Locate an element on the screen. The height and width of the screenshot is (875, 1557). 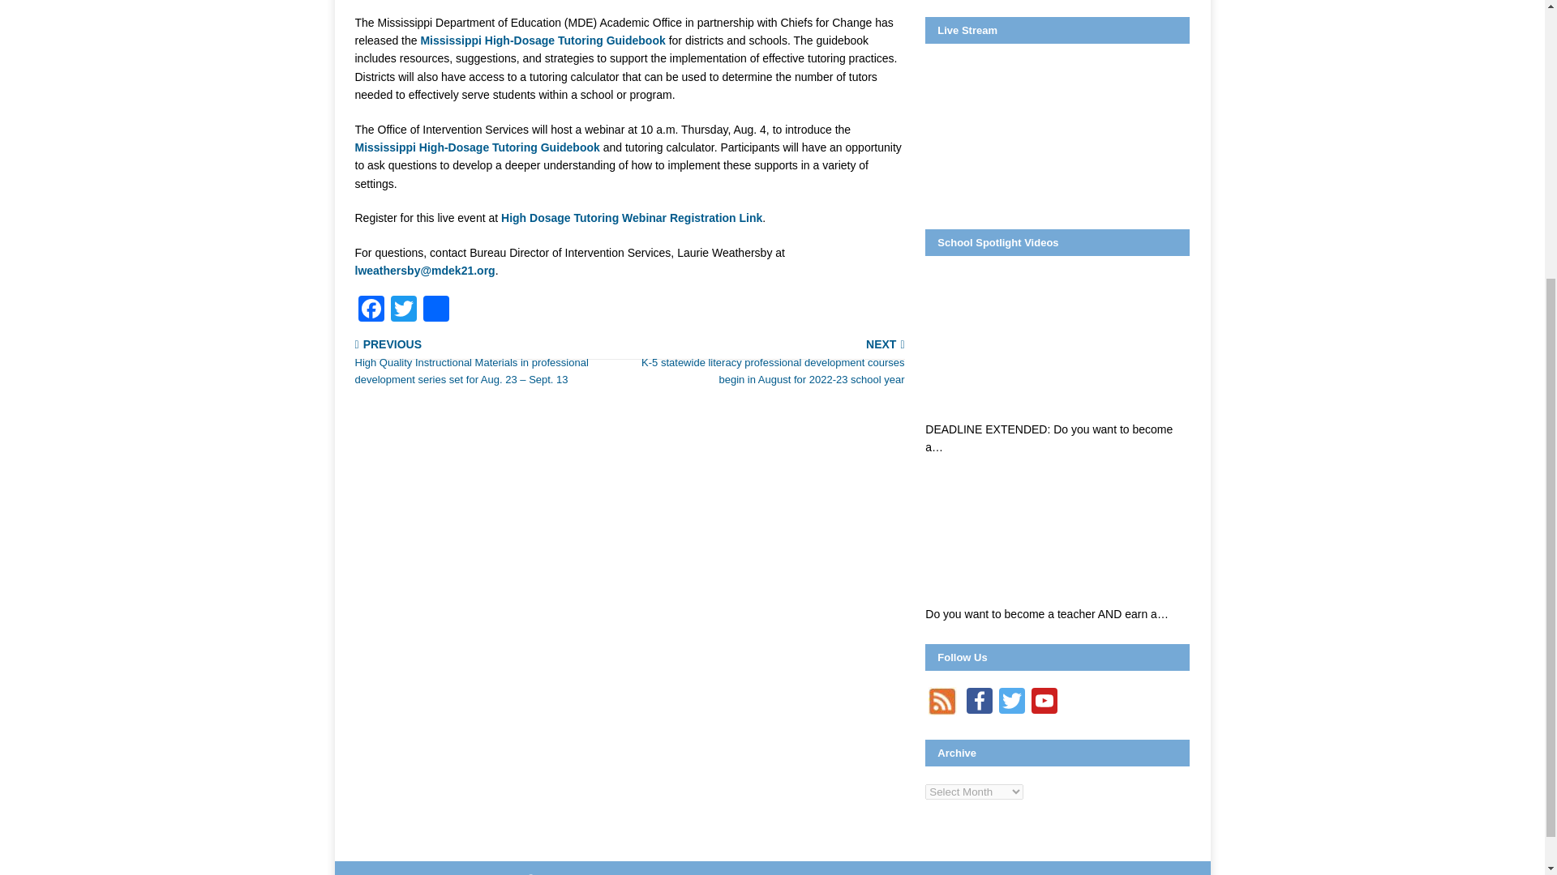
YouTube Video Player is located at coordinates (1057, 346).